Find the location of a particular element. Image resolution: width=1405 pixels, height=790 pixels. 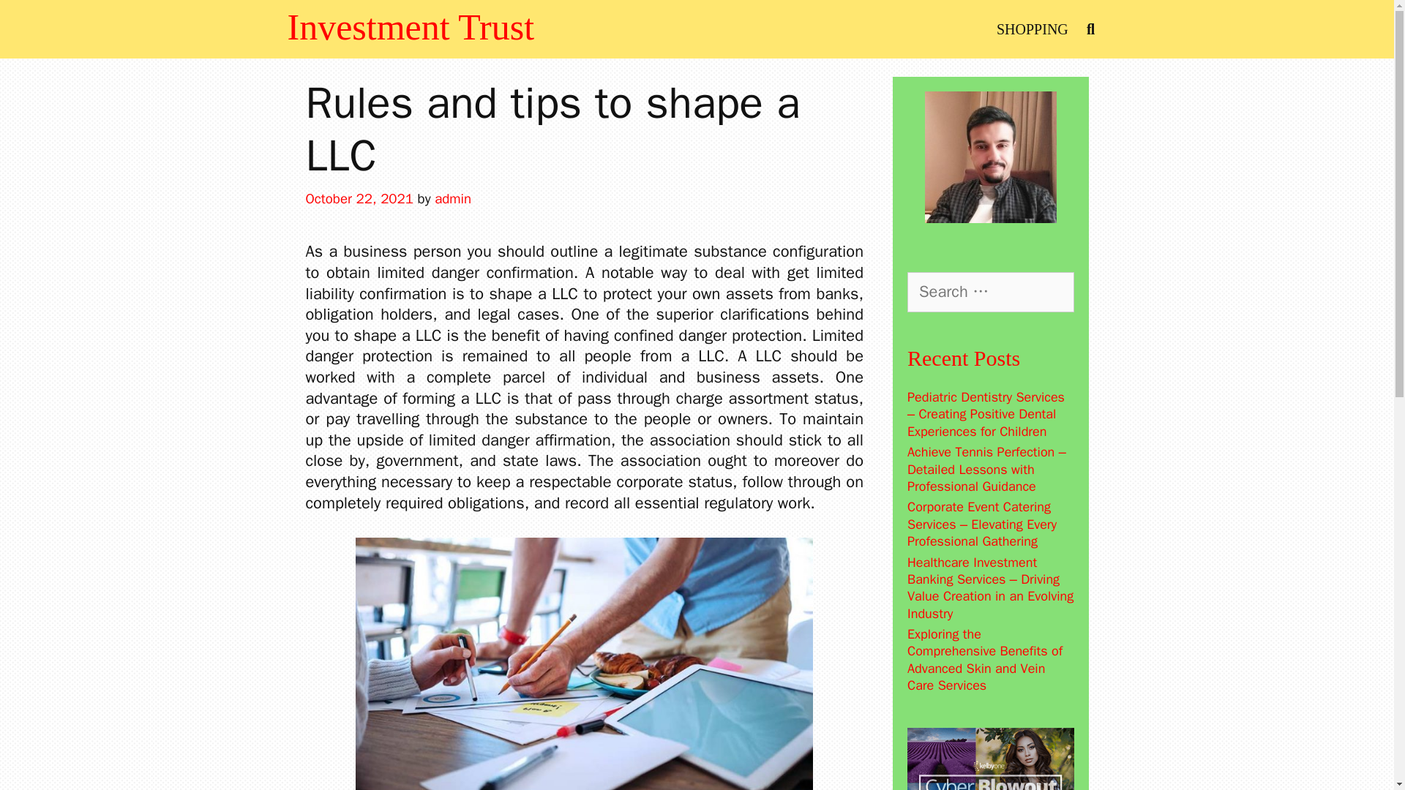

Investment Trust is located at coordinates (410, 26).